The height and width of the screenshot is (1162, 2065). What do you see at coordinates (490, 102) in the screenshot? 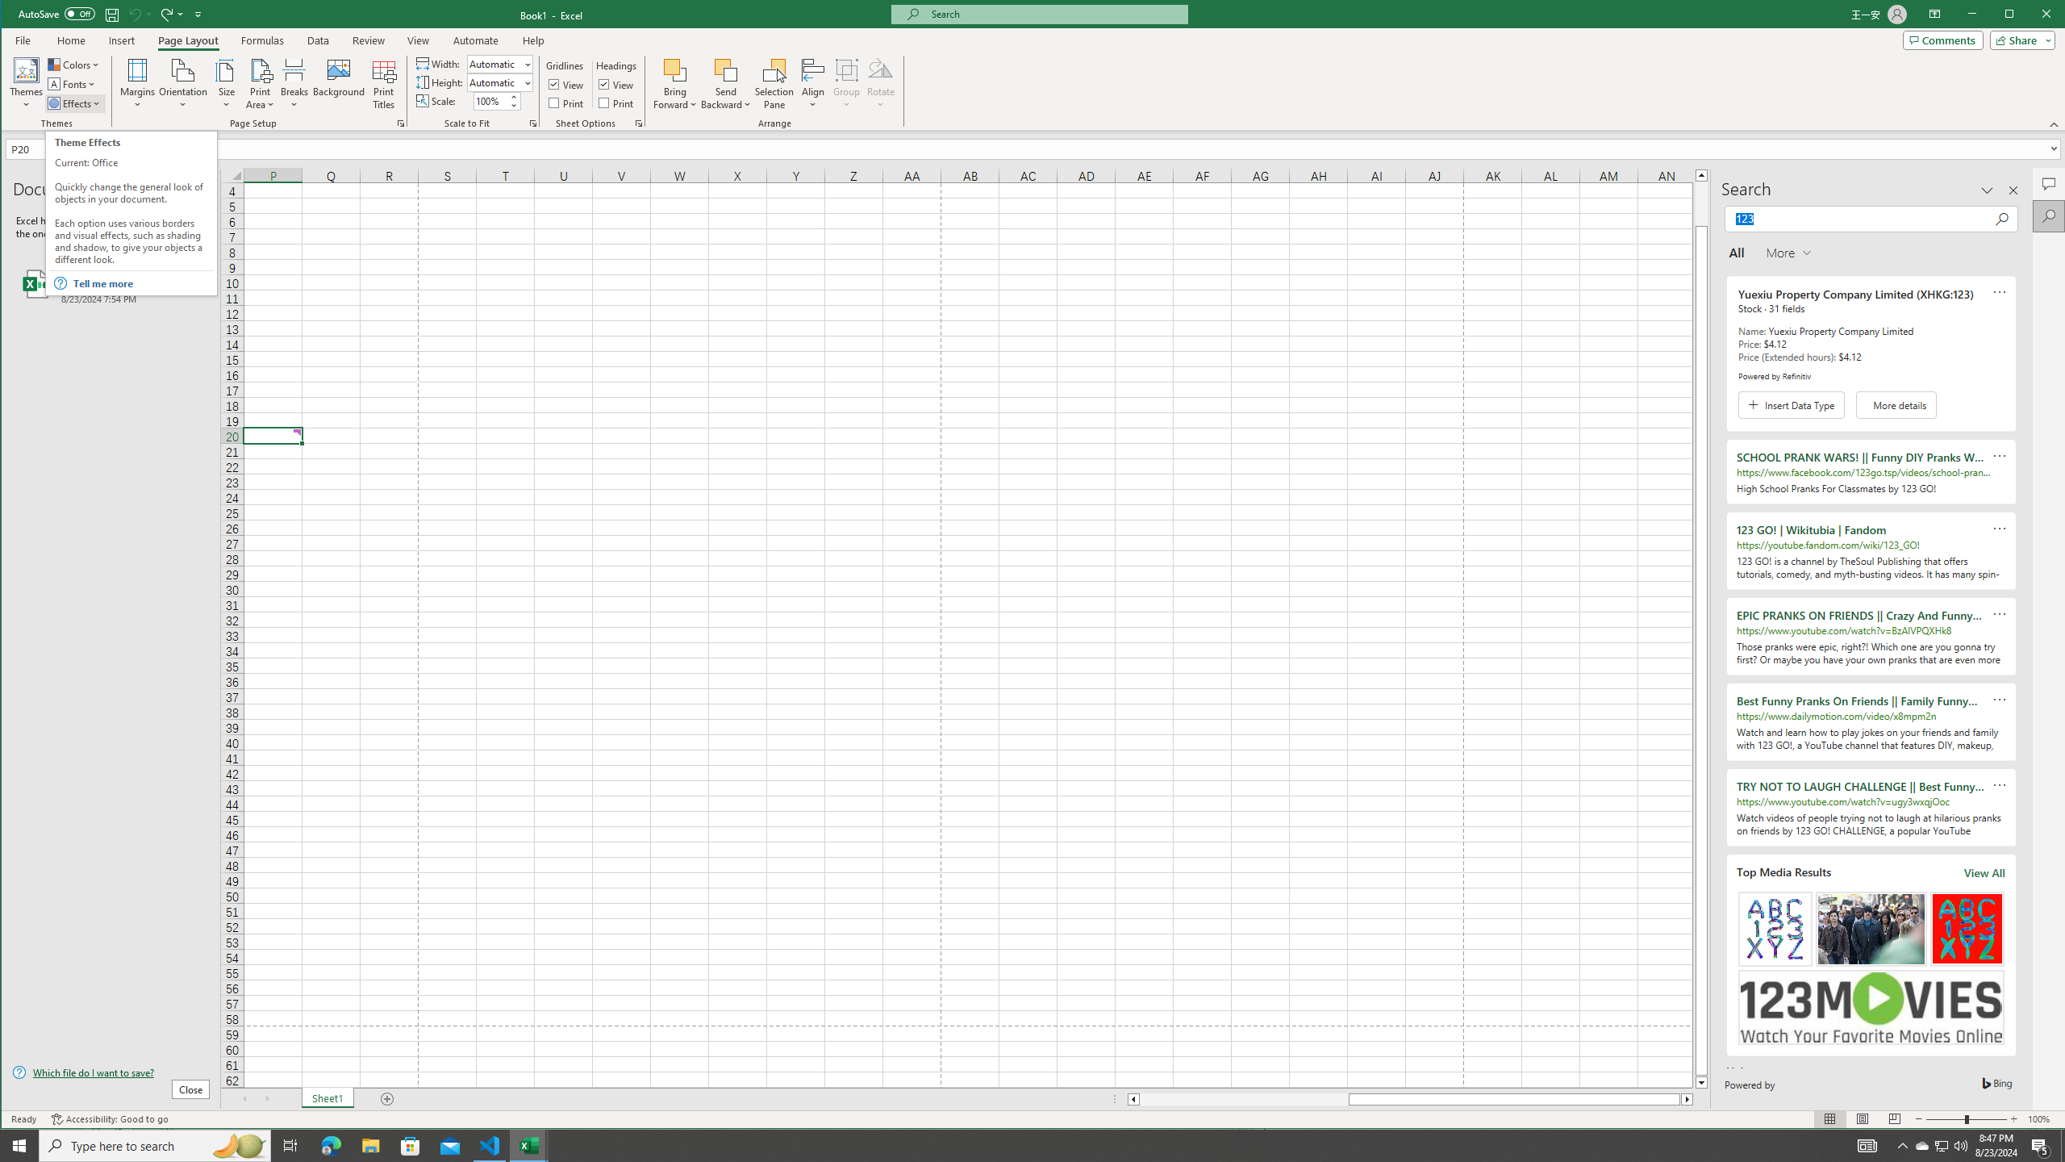
I see `Scale` at bounding box center [490, 102].